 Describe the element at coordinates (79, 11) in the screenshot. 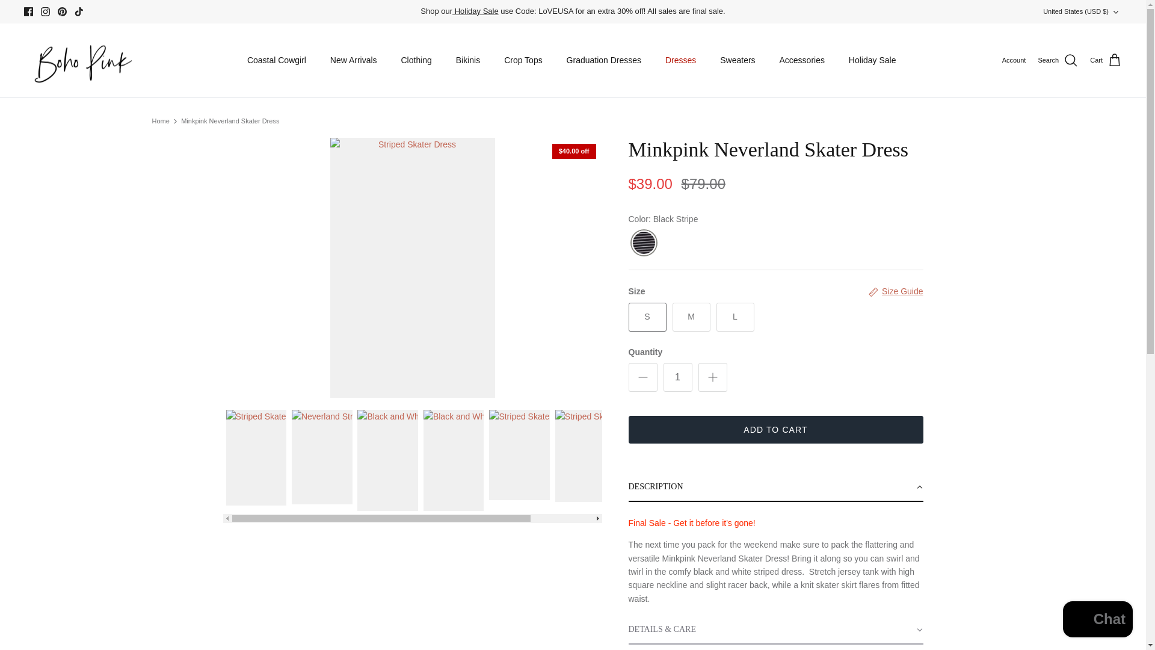

I see `Tiktok` at that location.